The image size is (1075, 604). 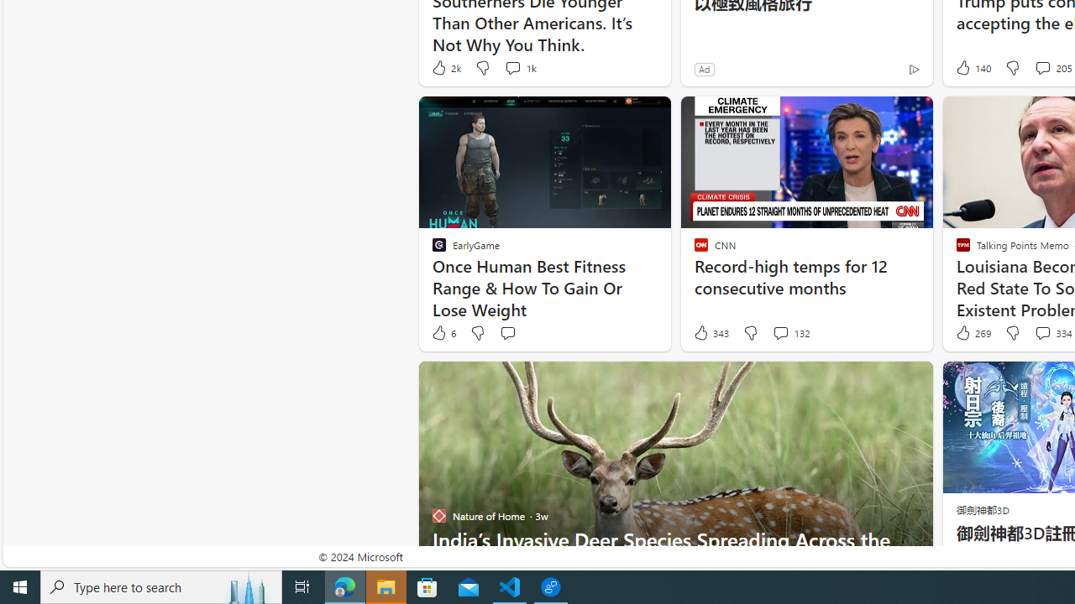 What do you see at coordinates (519, 67) in the screenshot?
I see `View comments 1k Comment` at bounding box center [519, 67].